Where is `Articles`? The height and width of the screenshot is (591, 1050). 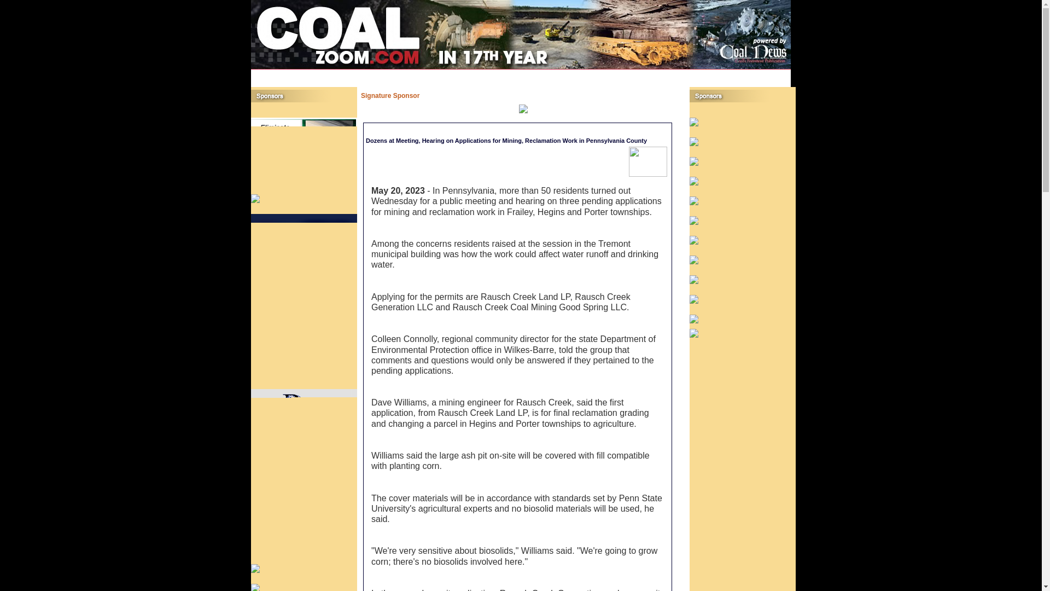
Articles is located at coordinates (453, 73).